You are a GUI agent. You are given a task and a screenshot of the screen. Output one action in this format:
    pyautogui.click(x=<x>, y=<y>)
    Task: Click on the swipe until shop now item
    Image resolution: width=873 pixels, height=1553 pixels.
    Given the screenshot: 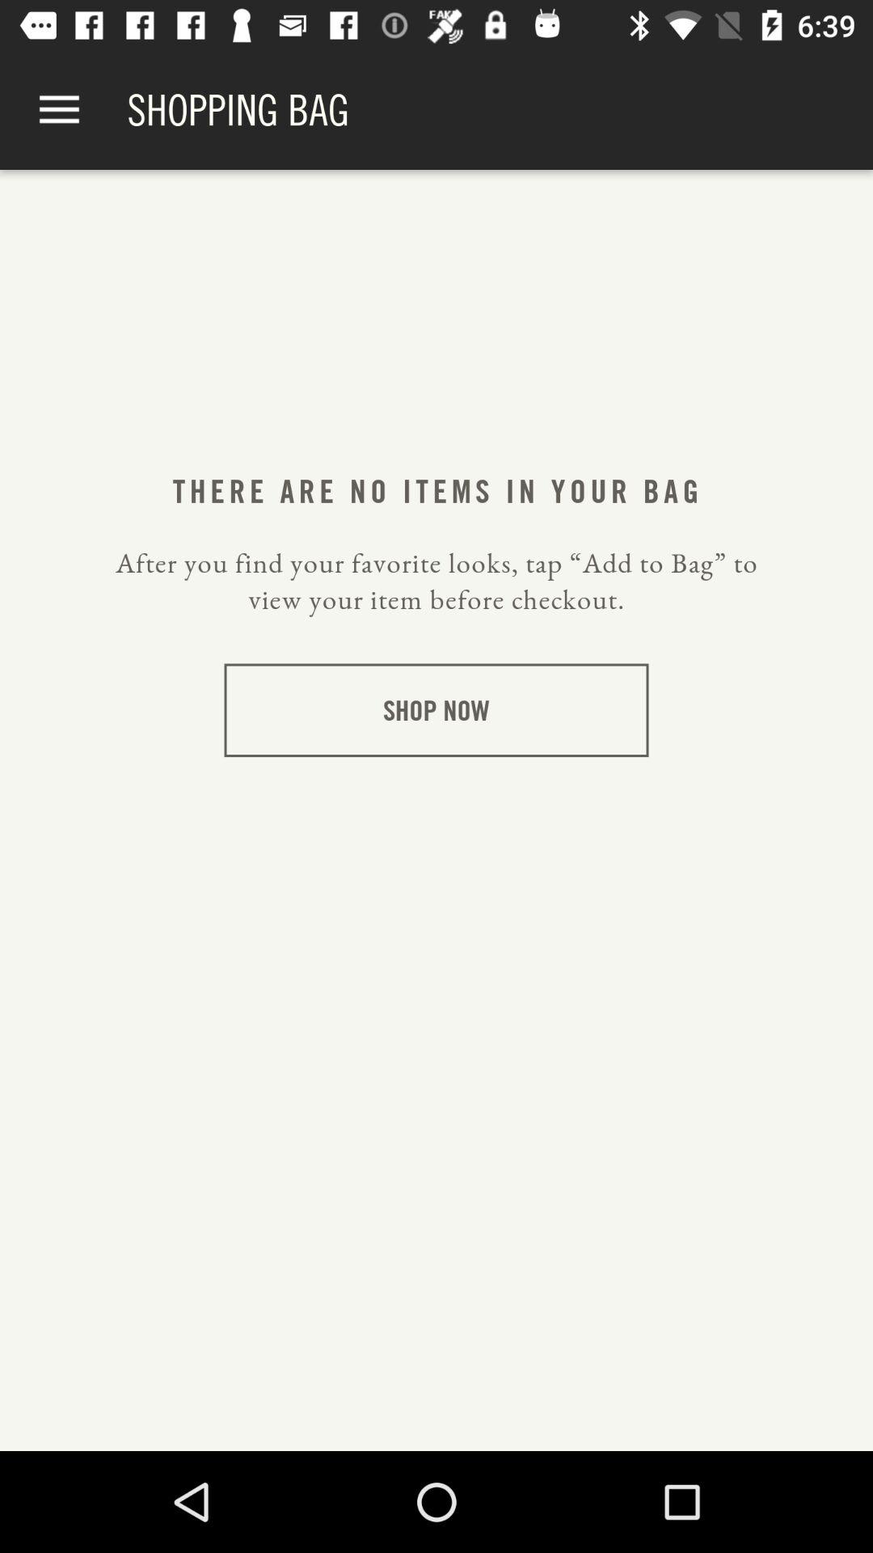 What is the action you would take?
    pyautogui.click(x=436, y=710)
    